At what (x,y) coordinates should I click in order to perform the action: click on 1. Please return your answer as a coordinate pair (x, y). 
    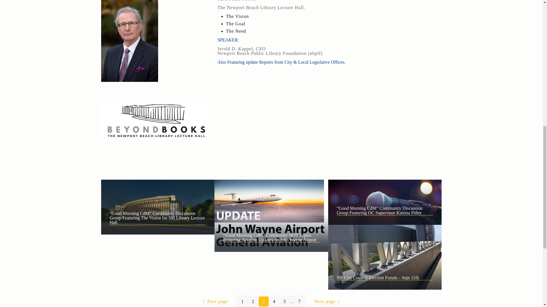
    Looking at the image, I should click on (242, 301).